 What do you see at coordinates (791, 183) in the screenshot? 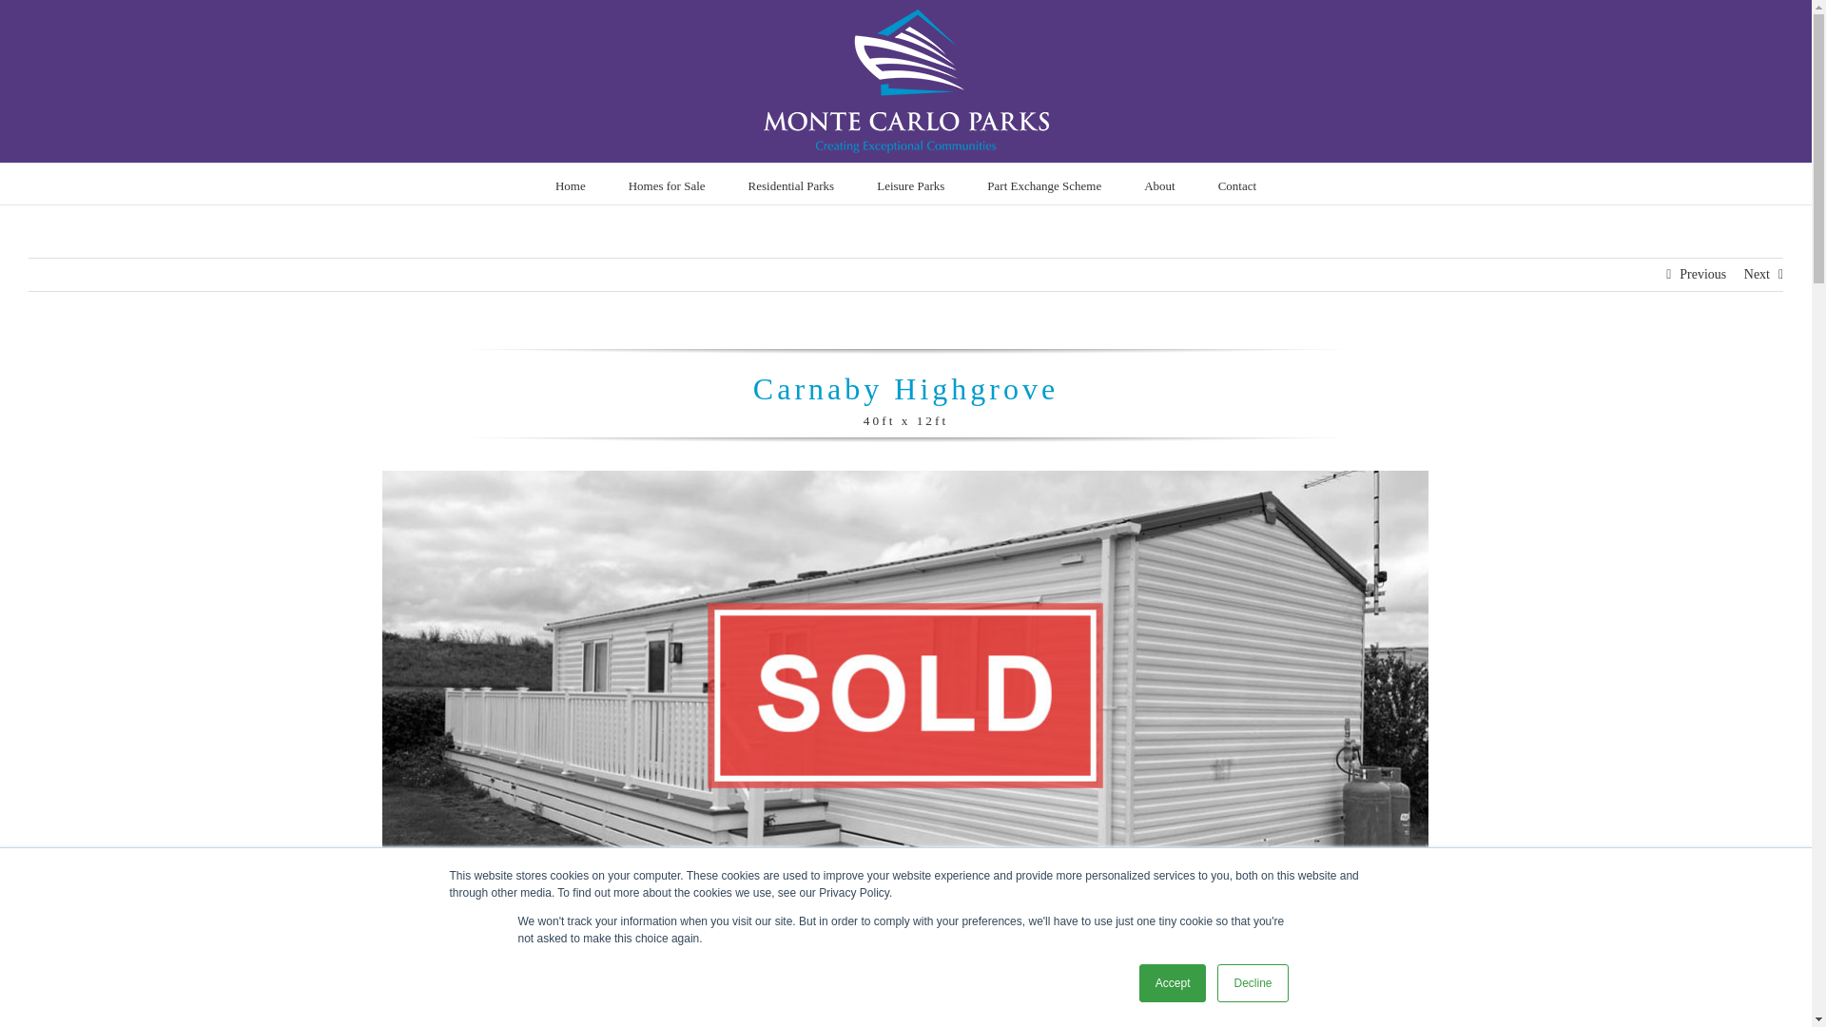
I see `Residential Parks` at bounding box center [791, 183].